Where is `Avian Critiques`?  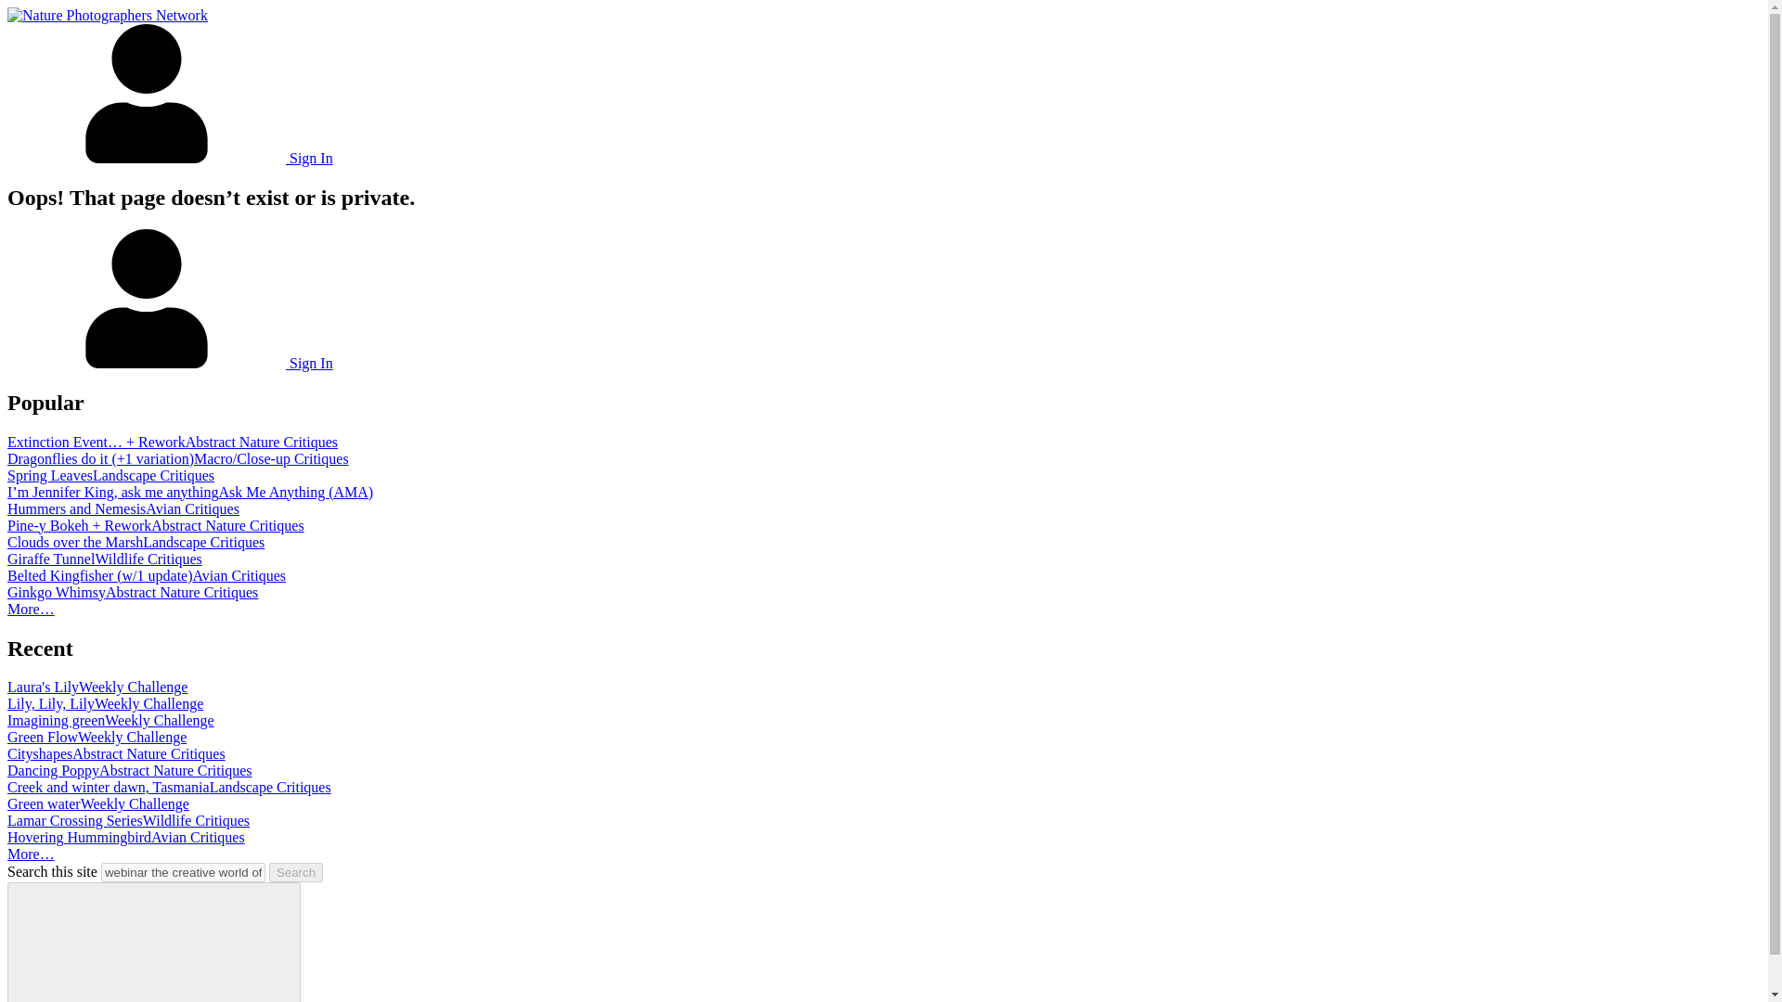 Avian Critiques is located at coordinates (192, 508).